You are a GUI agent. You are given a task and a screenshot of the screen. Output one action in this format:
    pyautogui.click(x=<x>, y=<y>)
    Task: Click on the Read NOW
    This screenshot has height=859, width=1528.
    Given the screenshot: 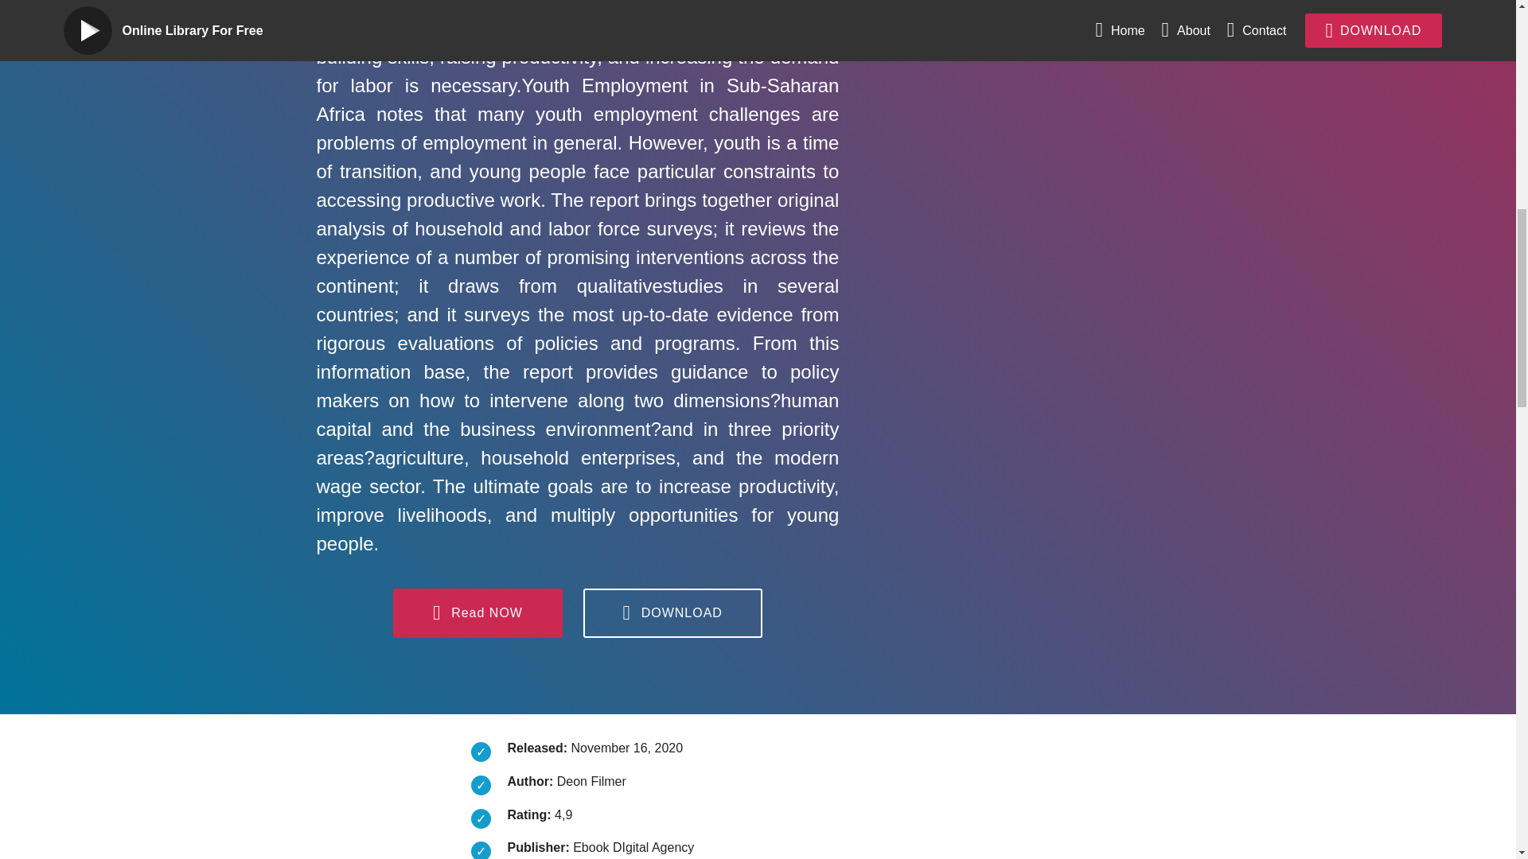 What is the action you would take?
    pyautogui.click(x=477, y=612)
    